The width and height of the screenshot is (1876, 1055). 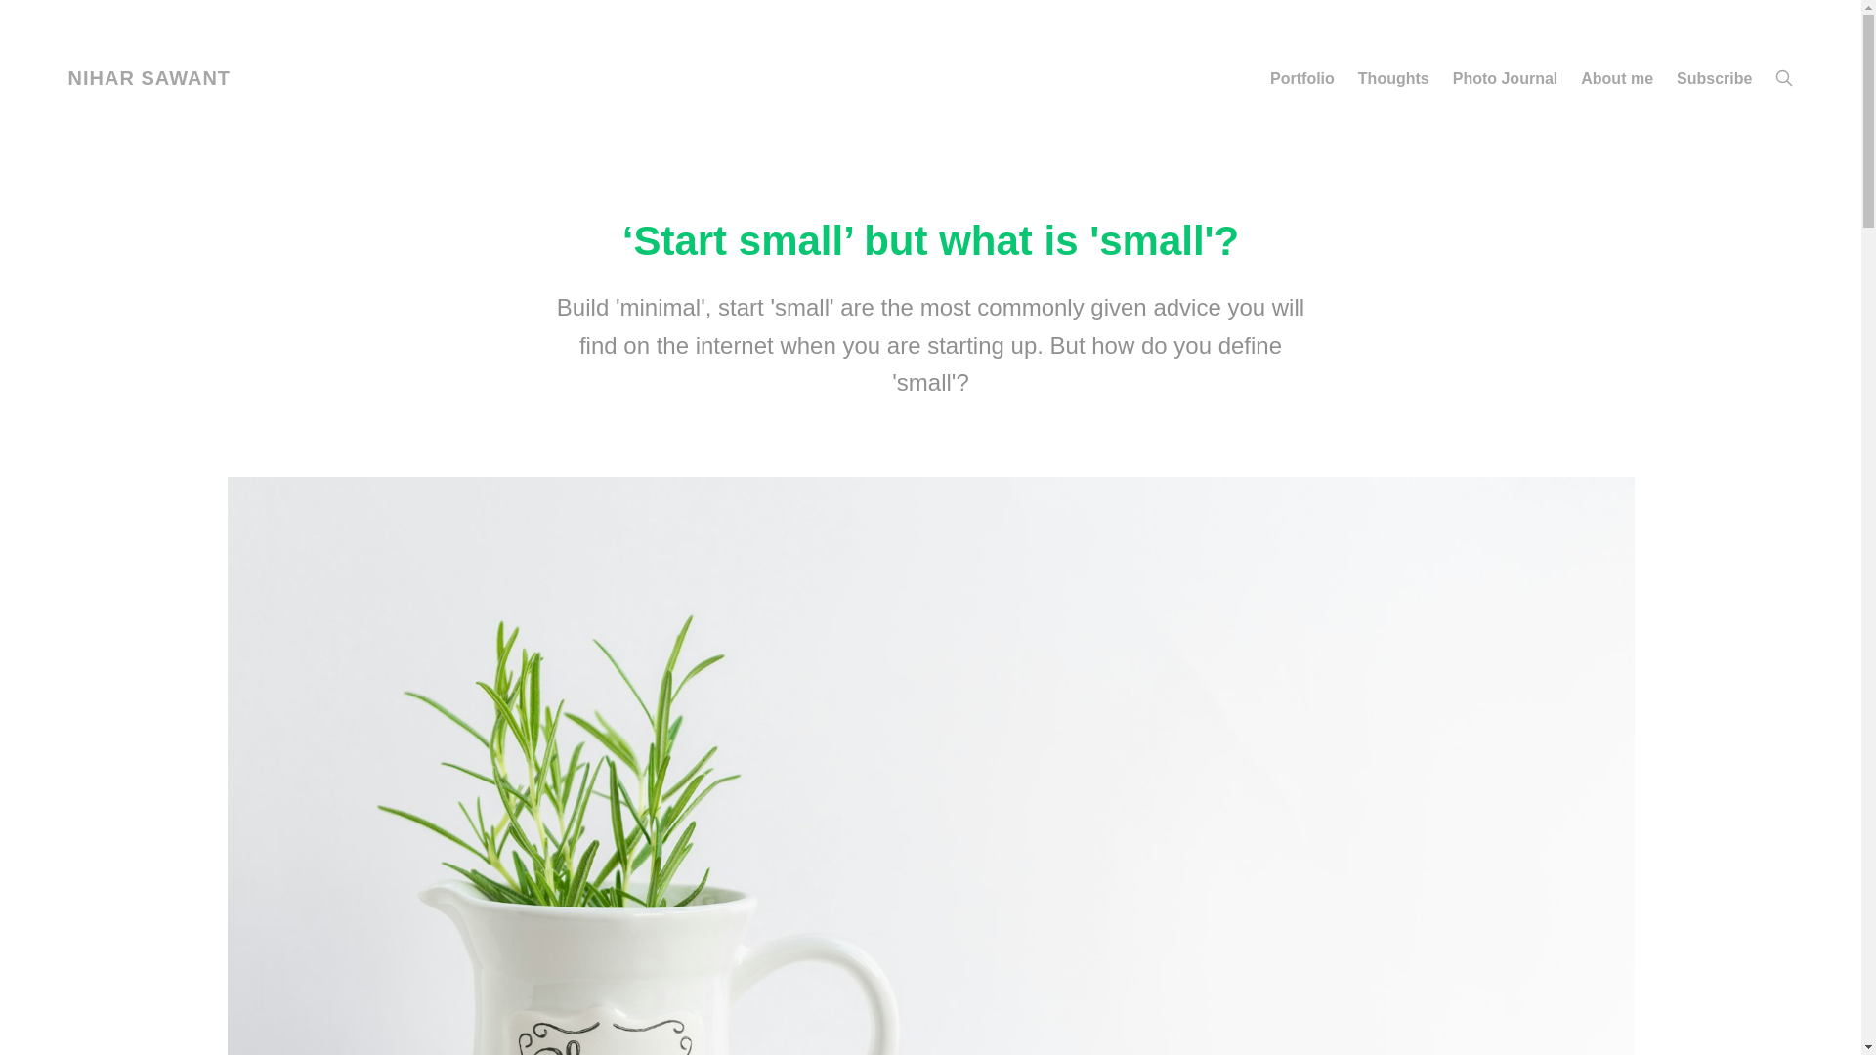 What do you see at coordinates (1505, 78) in the screenshot?
I see `Photo Journal` at bounding box center [1505, 78].